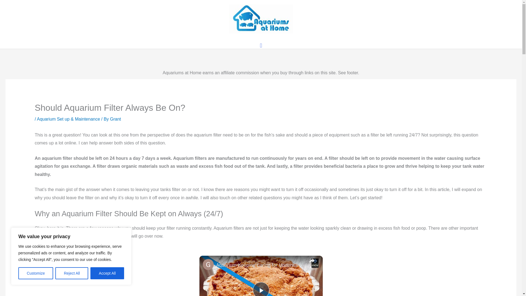 This screenshot has width=526, height=296. I want to click on View all posts by Grant, so click(115, 119).